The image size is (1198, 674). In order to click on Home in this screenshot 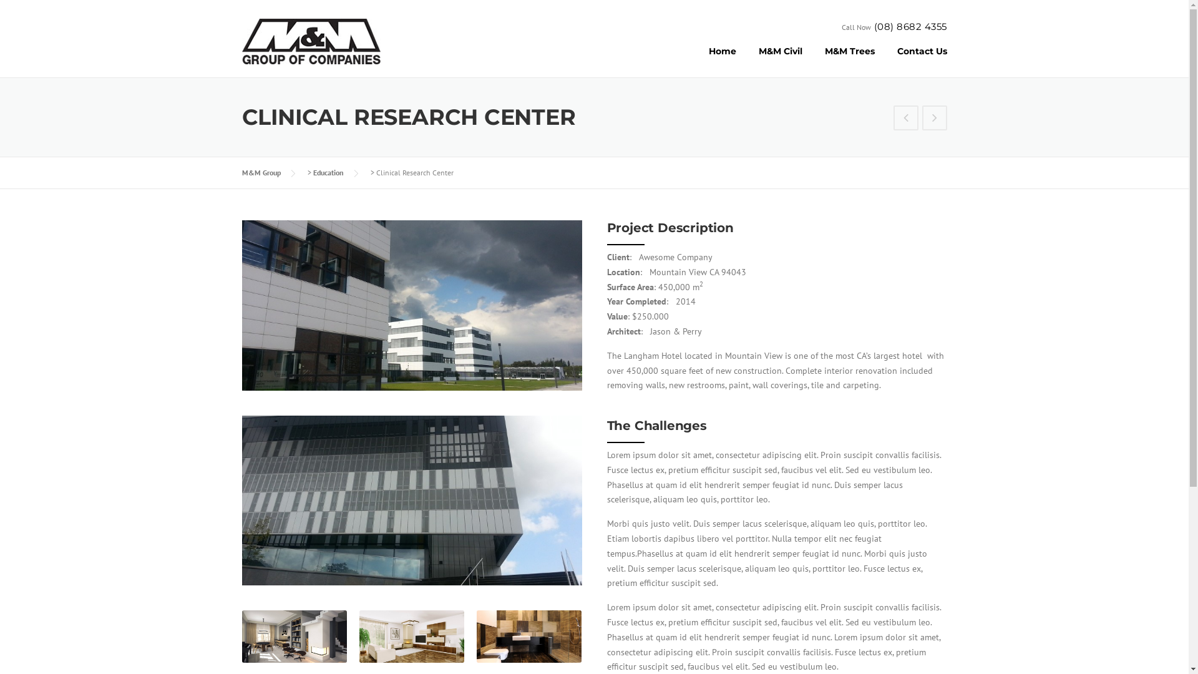, I will do `click(723, 61)`.